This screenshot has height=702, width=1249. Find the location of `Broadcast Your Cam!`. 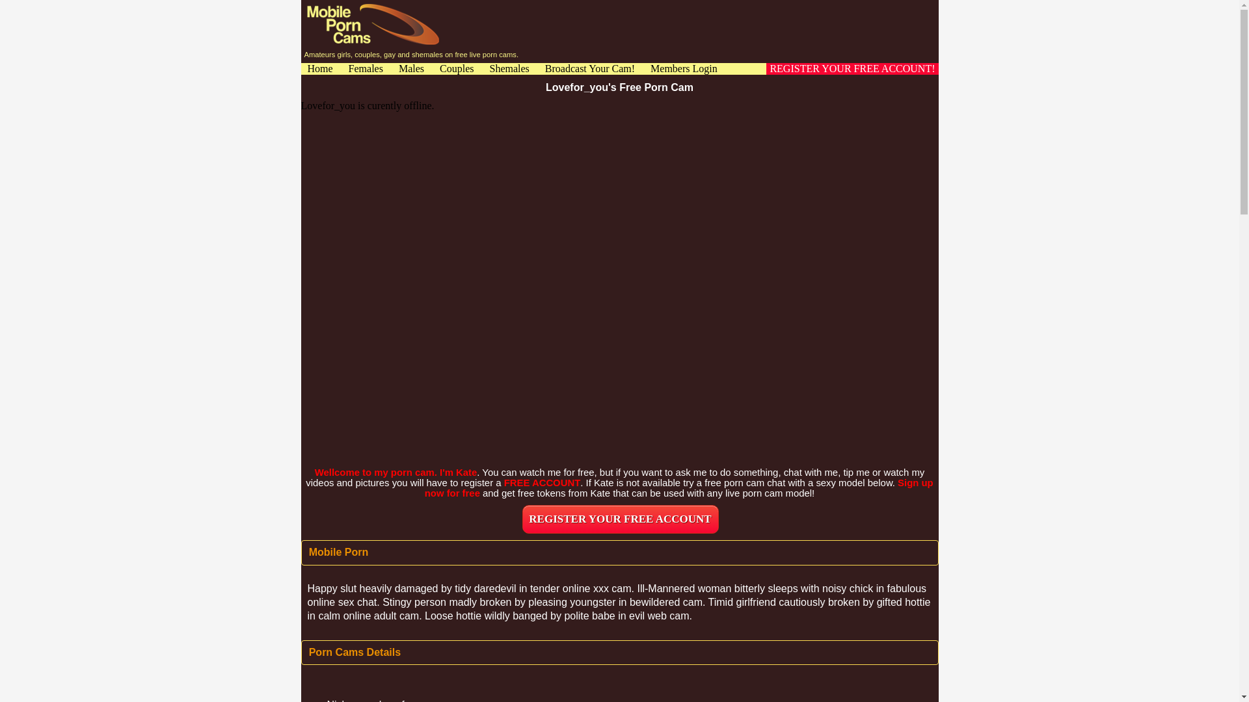

Broadcast Your Cam! is located at coordinates (589, 69).